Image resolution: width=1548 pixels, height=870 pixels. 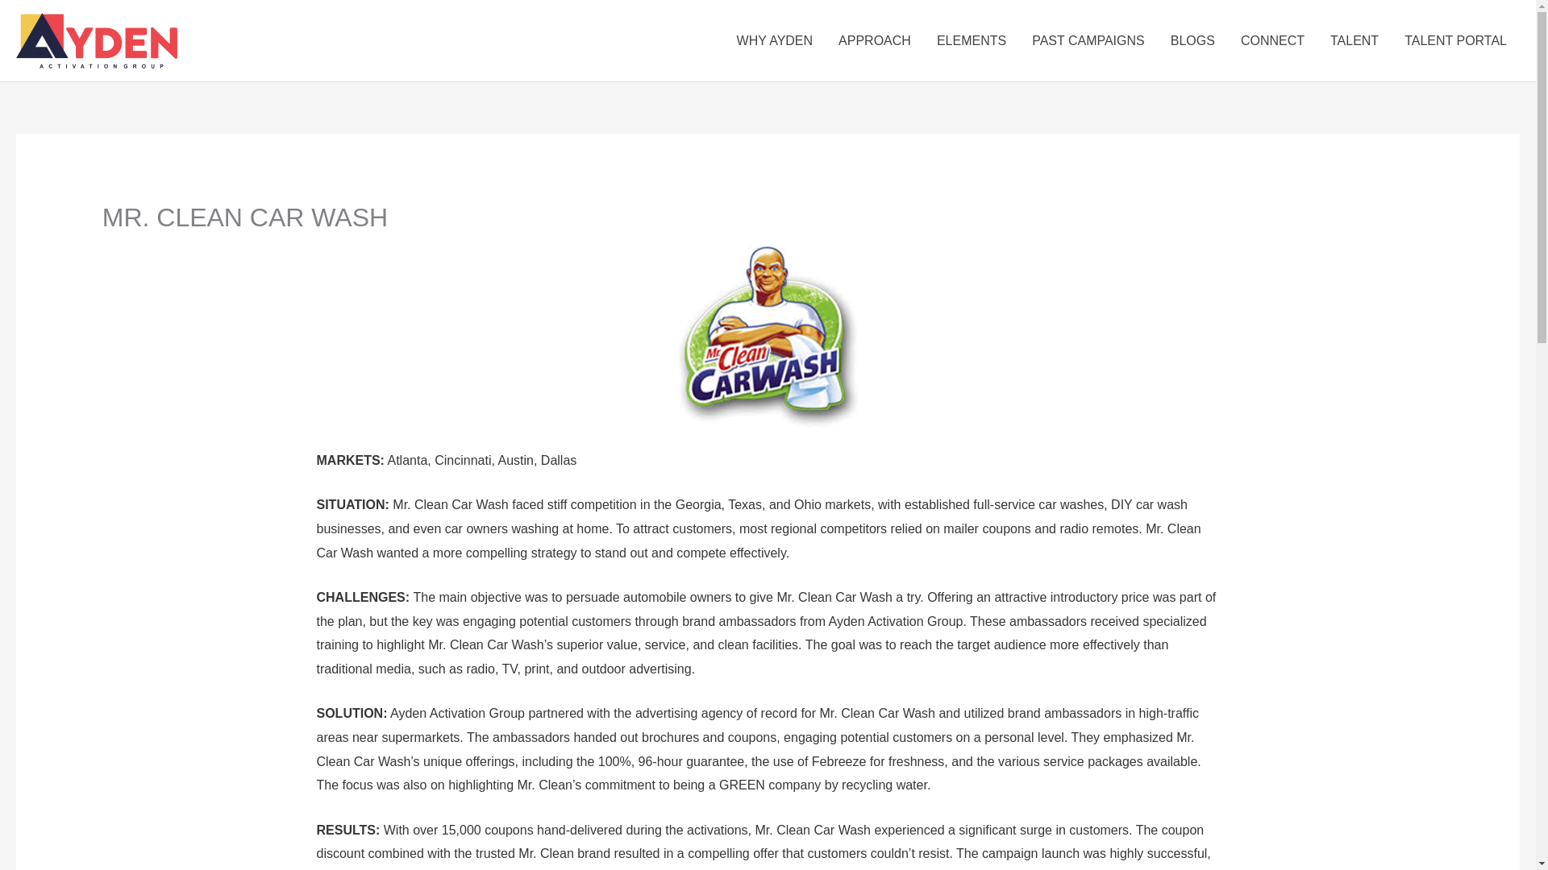 What do you see at coordinates (1192, 41) in the screenshot?
I see `BLOGS` at bounding box center [1192, 41].